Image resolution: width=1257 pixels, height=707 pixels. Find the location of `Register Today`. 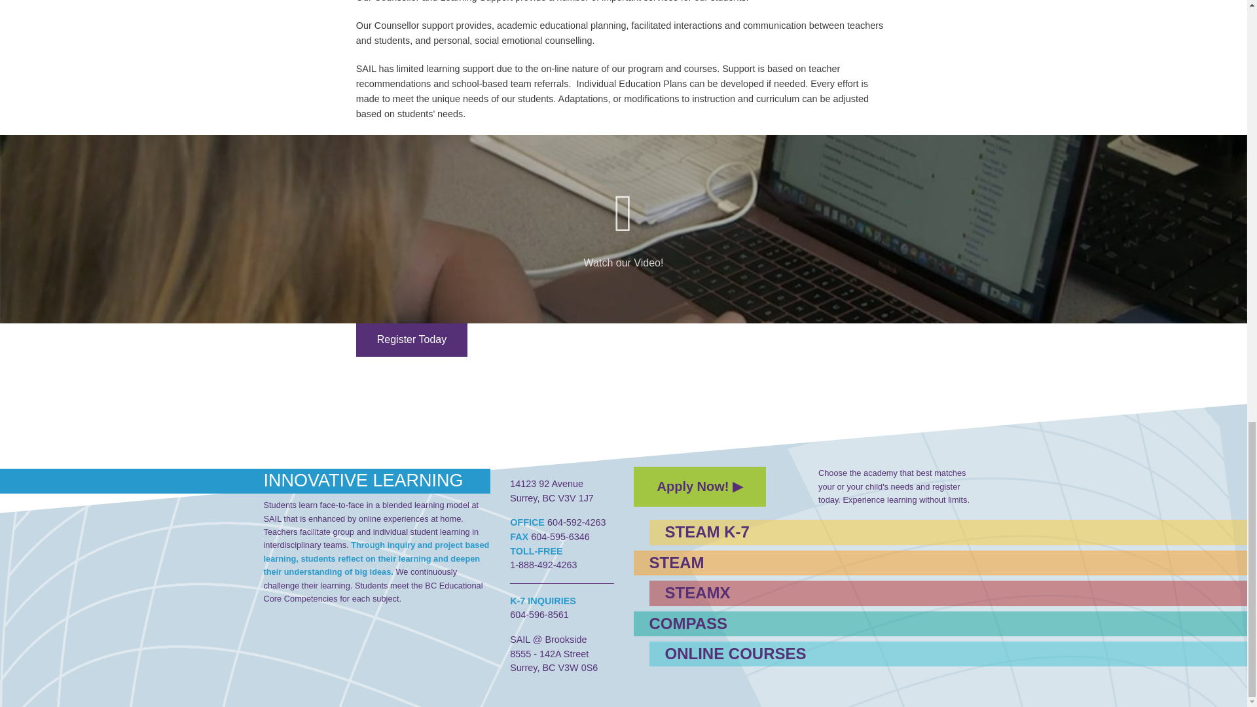

Register Today is located at coordinates (411, 340).